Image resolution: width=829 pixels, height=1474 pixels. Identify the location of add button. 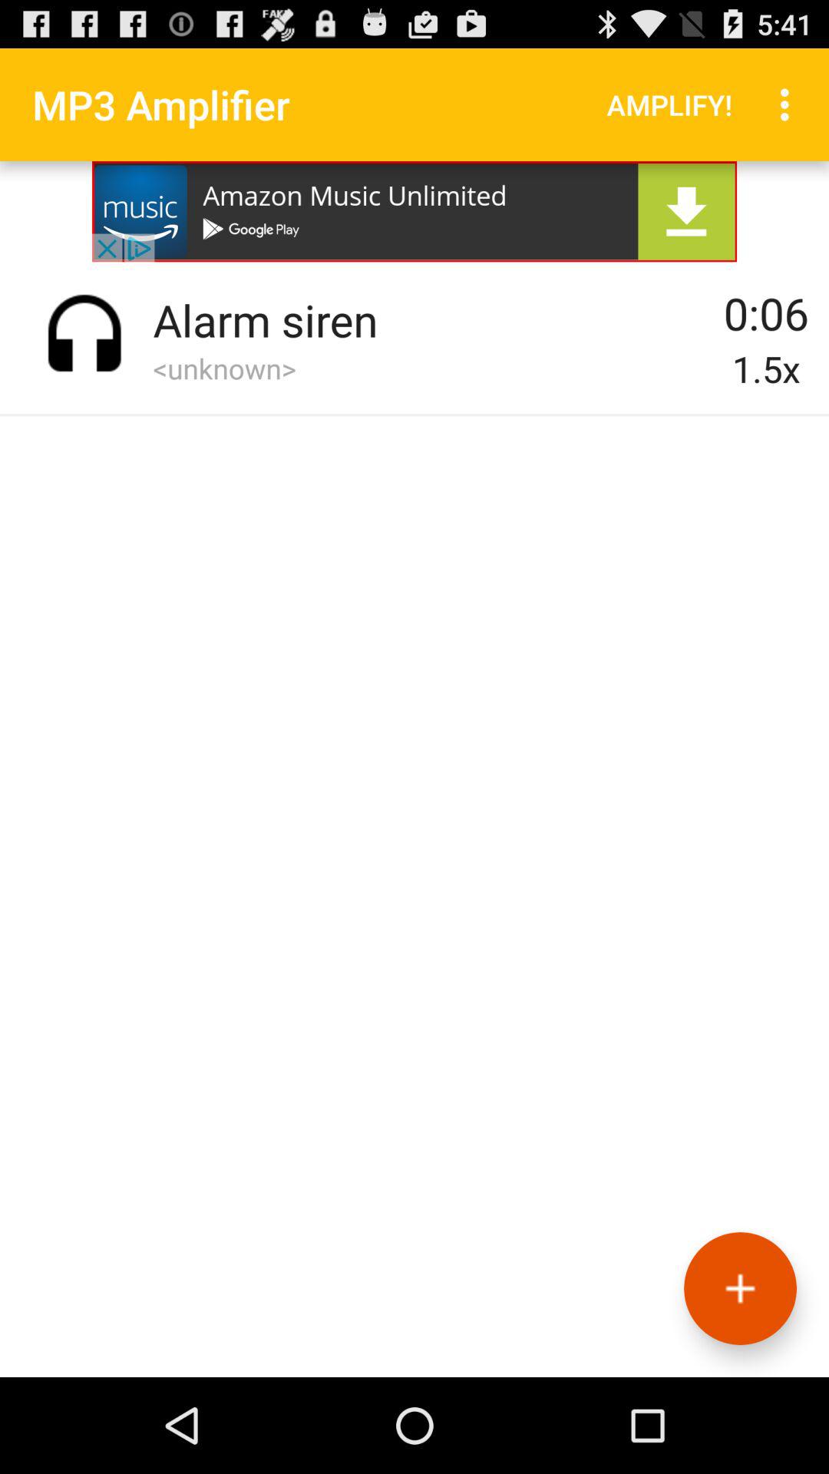
(740, 1288).